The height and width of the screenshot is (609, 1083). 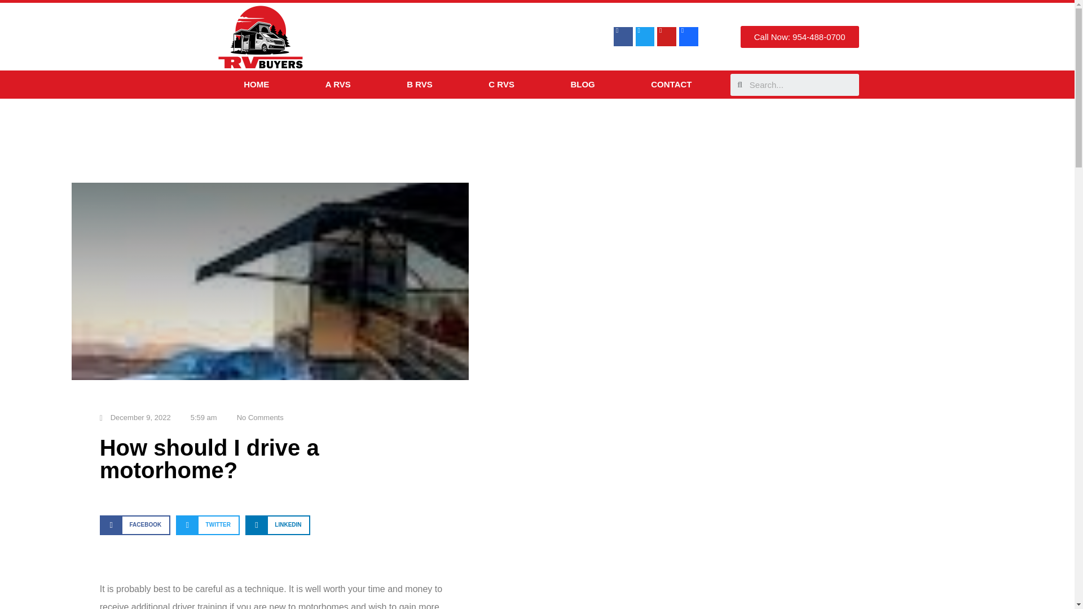 What do you see at coordinates (800, 83) in the screenshot?
I see `Search` at bounding box center [800, 83].